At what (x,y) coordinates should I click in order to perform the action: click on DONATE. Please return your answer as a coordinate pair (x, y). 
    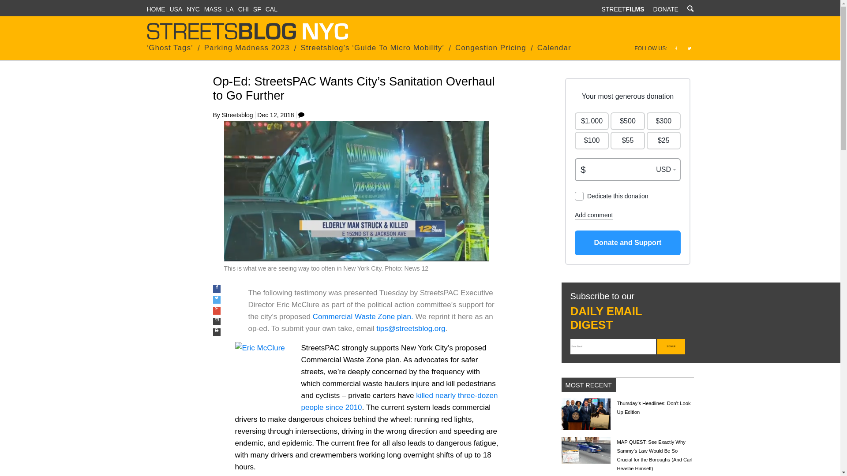
    Looking at the image, I should click on (665, 9).